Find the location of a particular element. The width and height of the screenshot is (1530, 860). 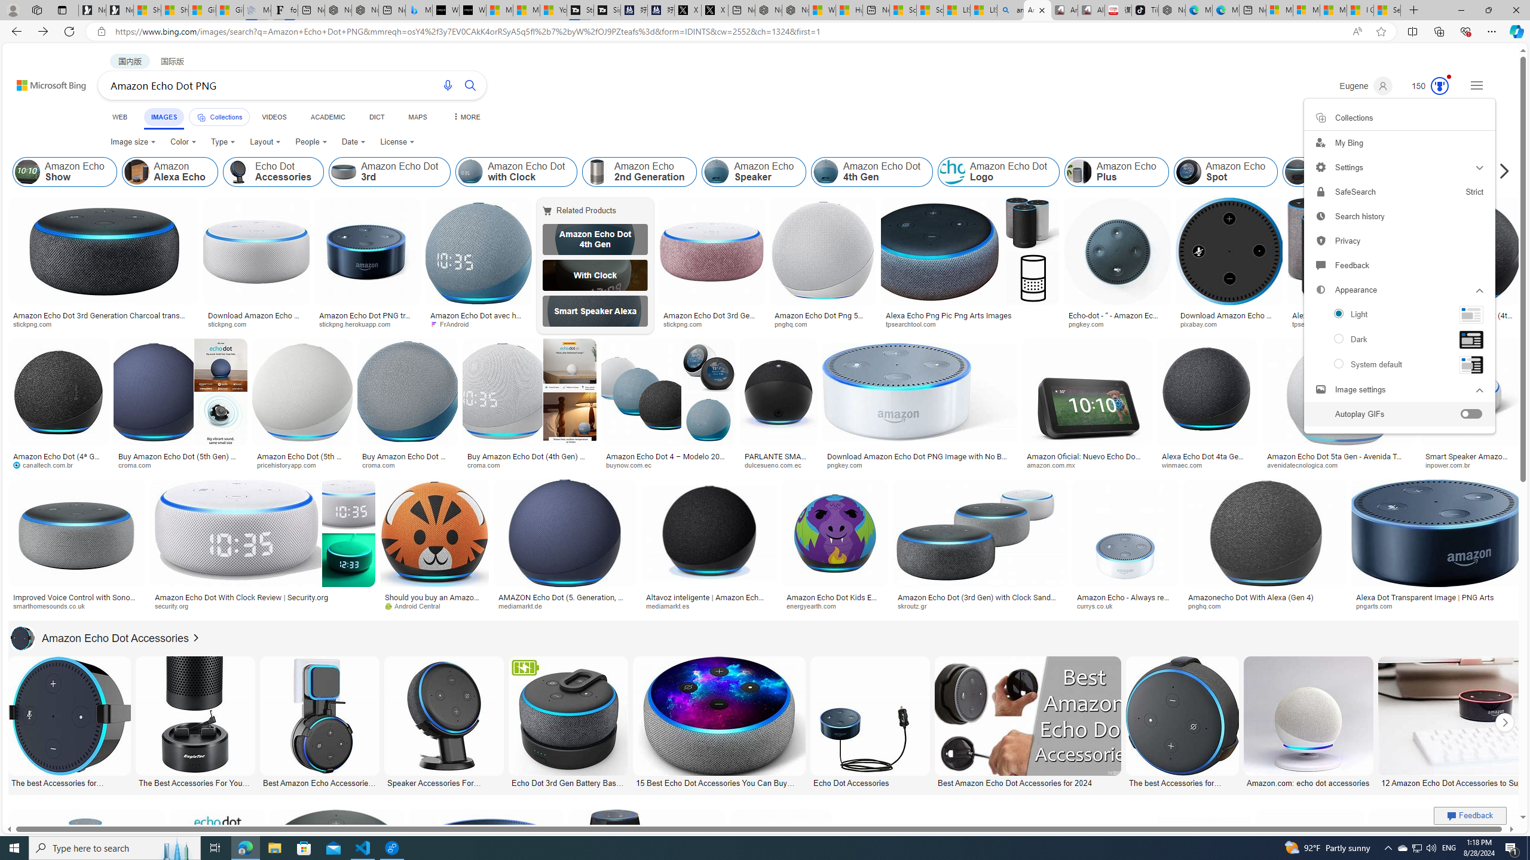

Amazon Echo Show is located at coordinates (65, 172).